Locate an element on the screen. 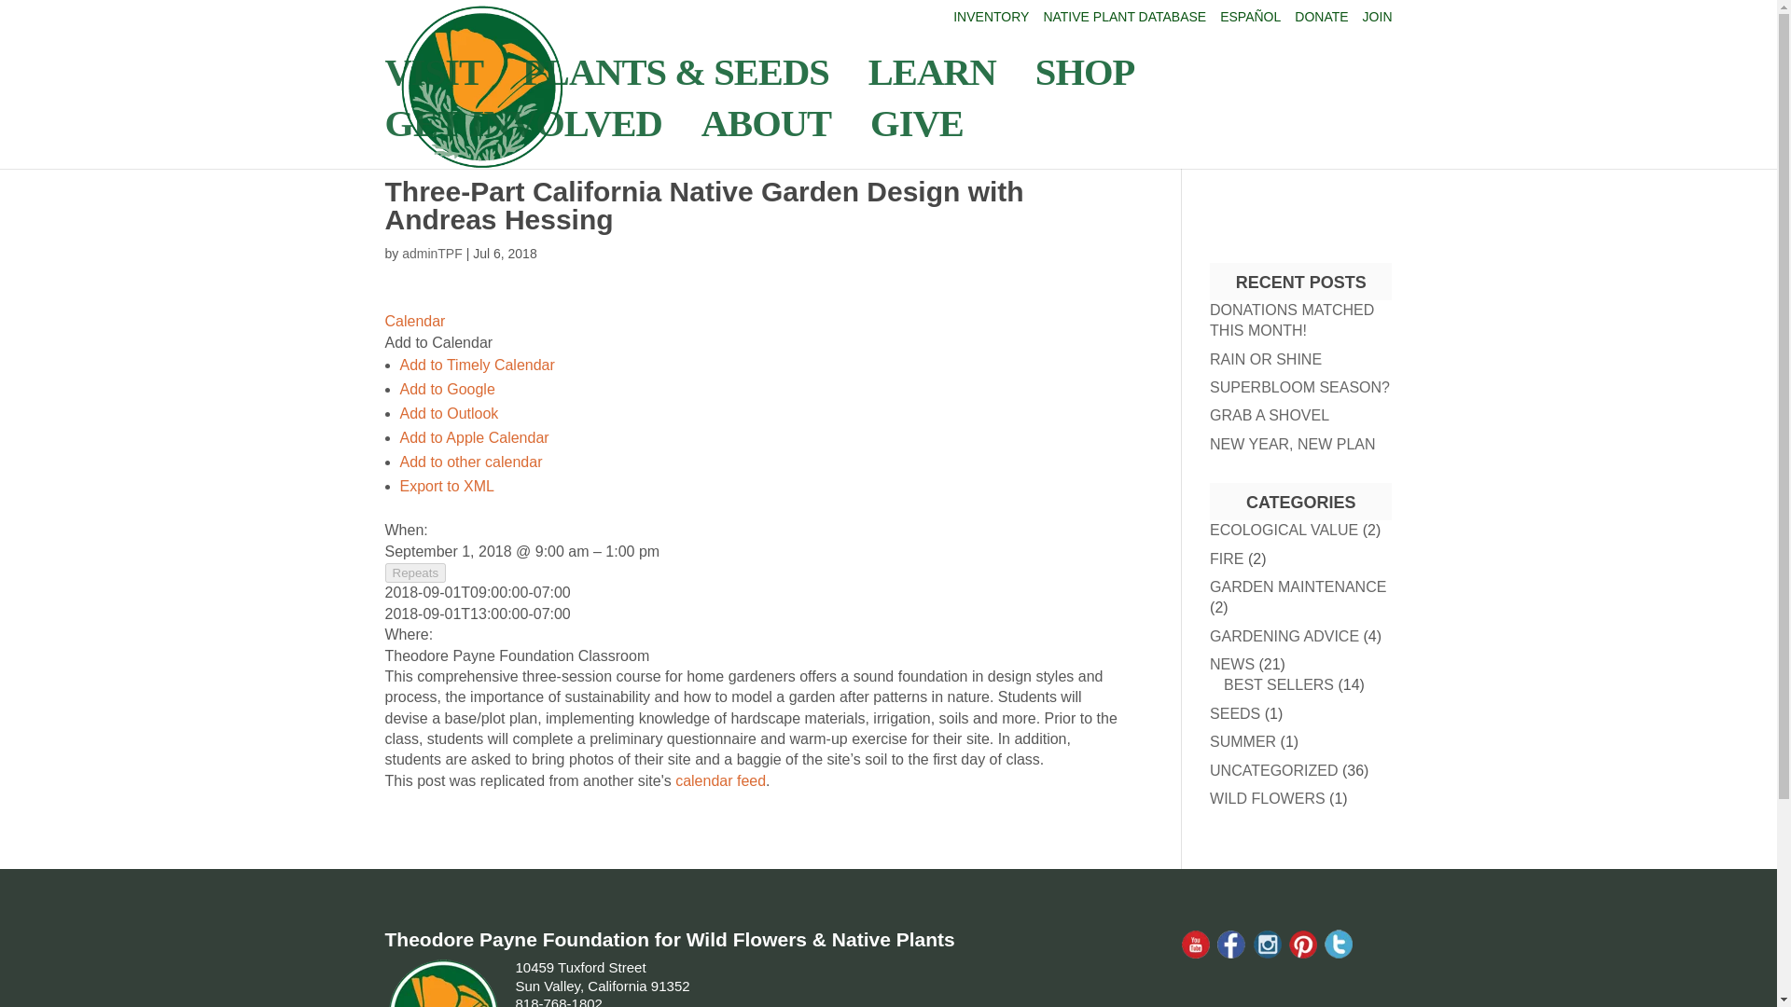 This screenshot has width=1791, height=1007. Every other week on Saturday for 3 occurrences is located at coordinates (415, 572).